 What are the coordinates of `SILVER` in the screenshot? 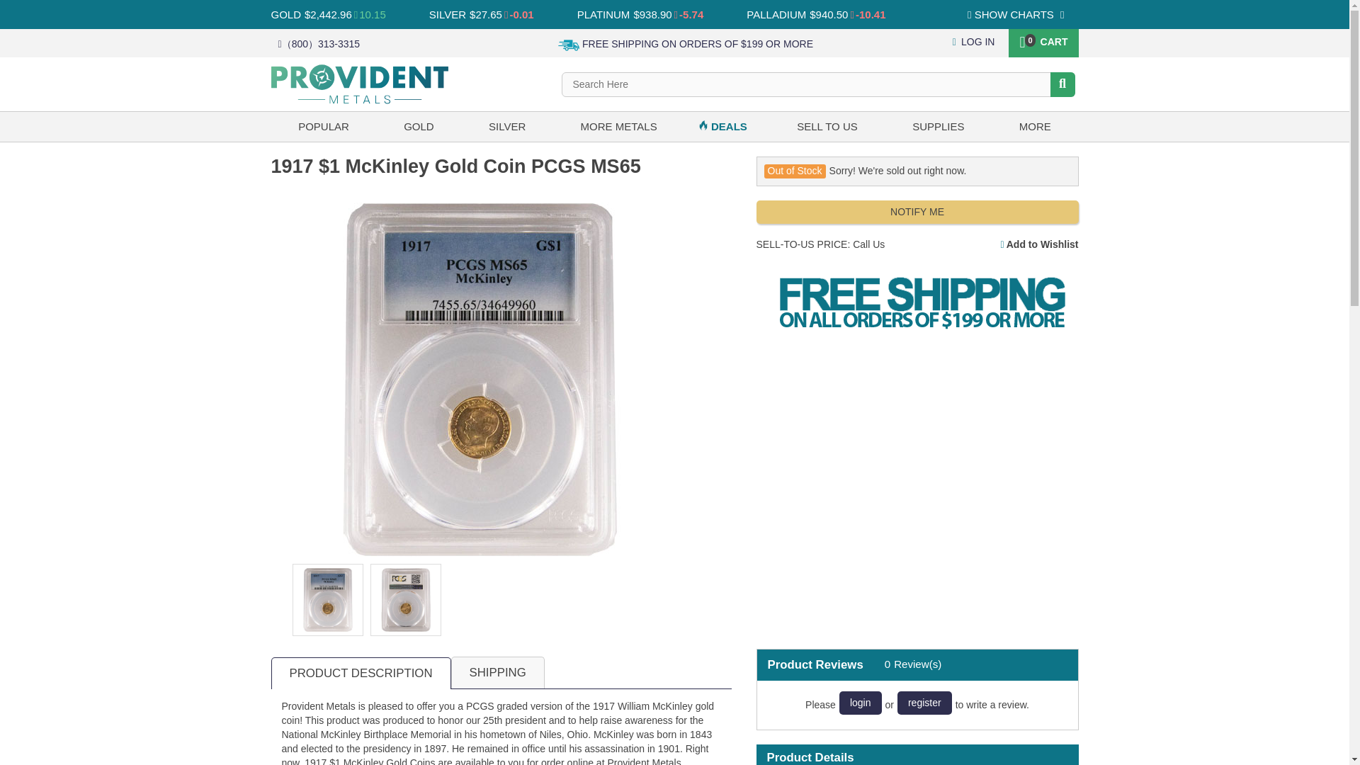 It's located at (448, 14).